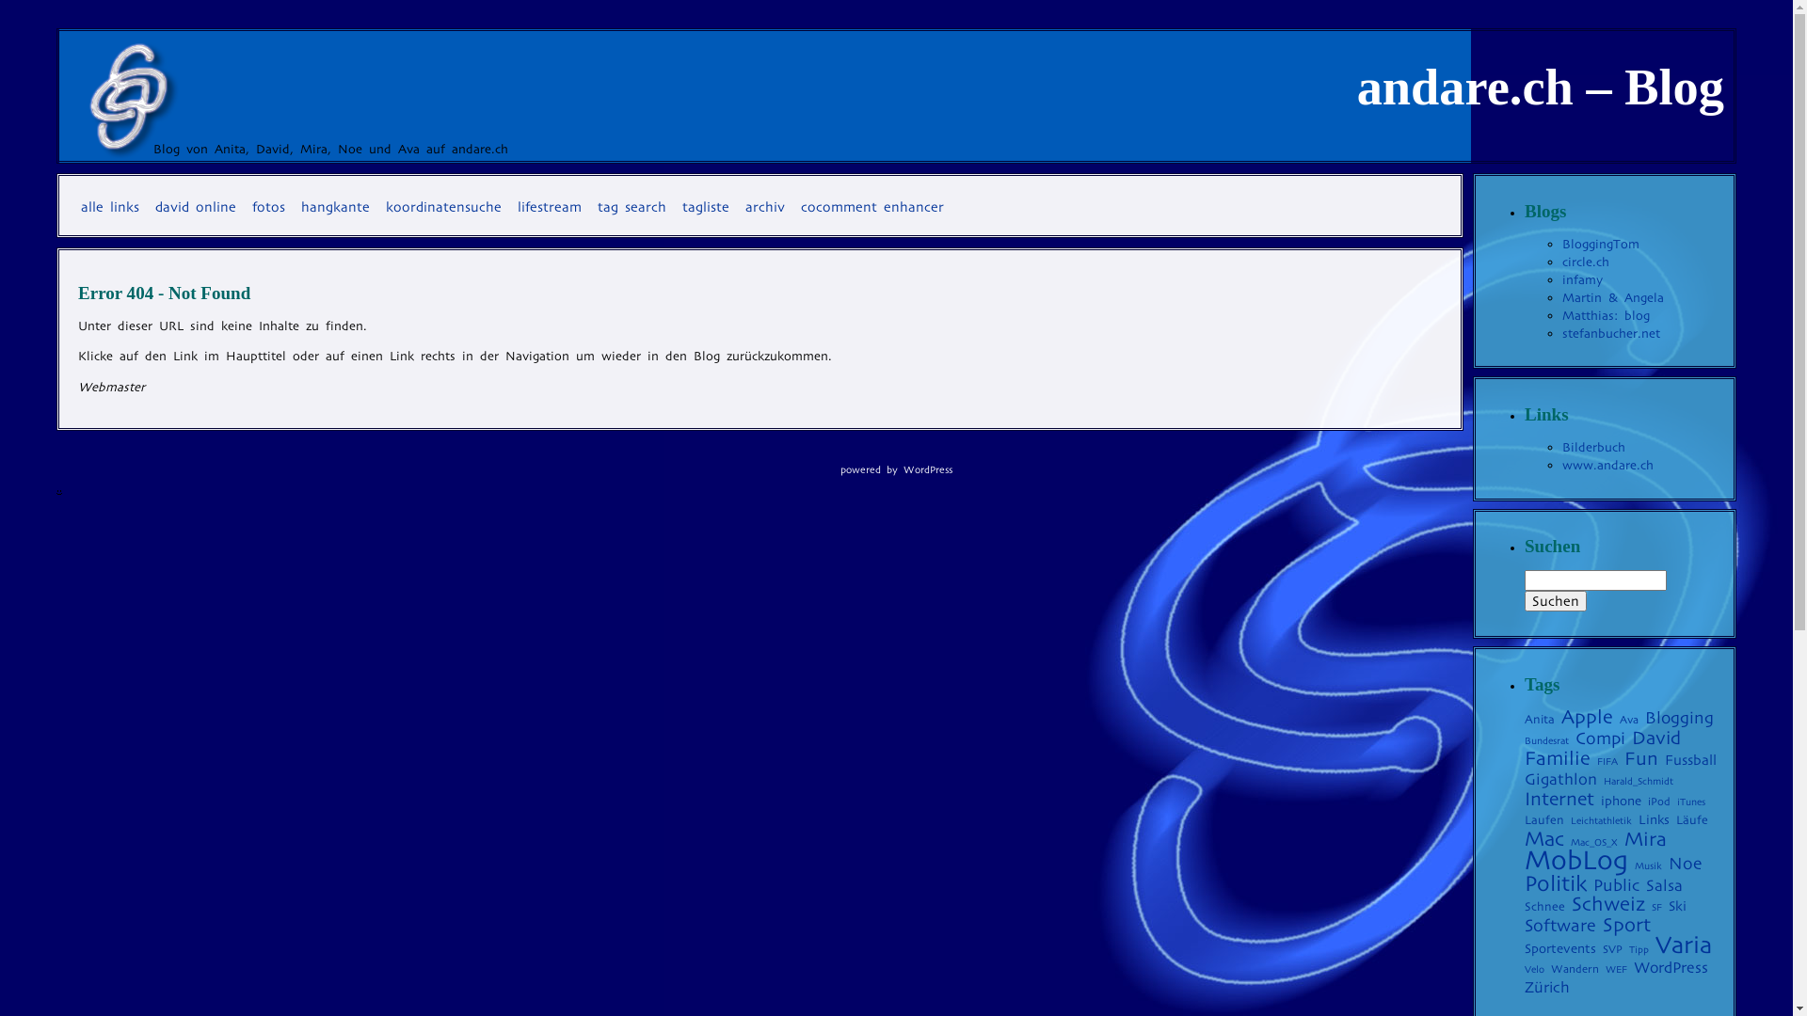 The height and width of the screenshot is (1016, 1807). I want to click on cocomment enhancer, so click(872, 207).